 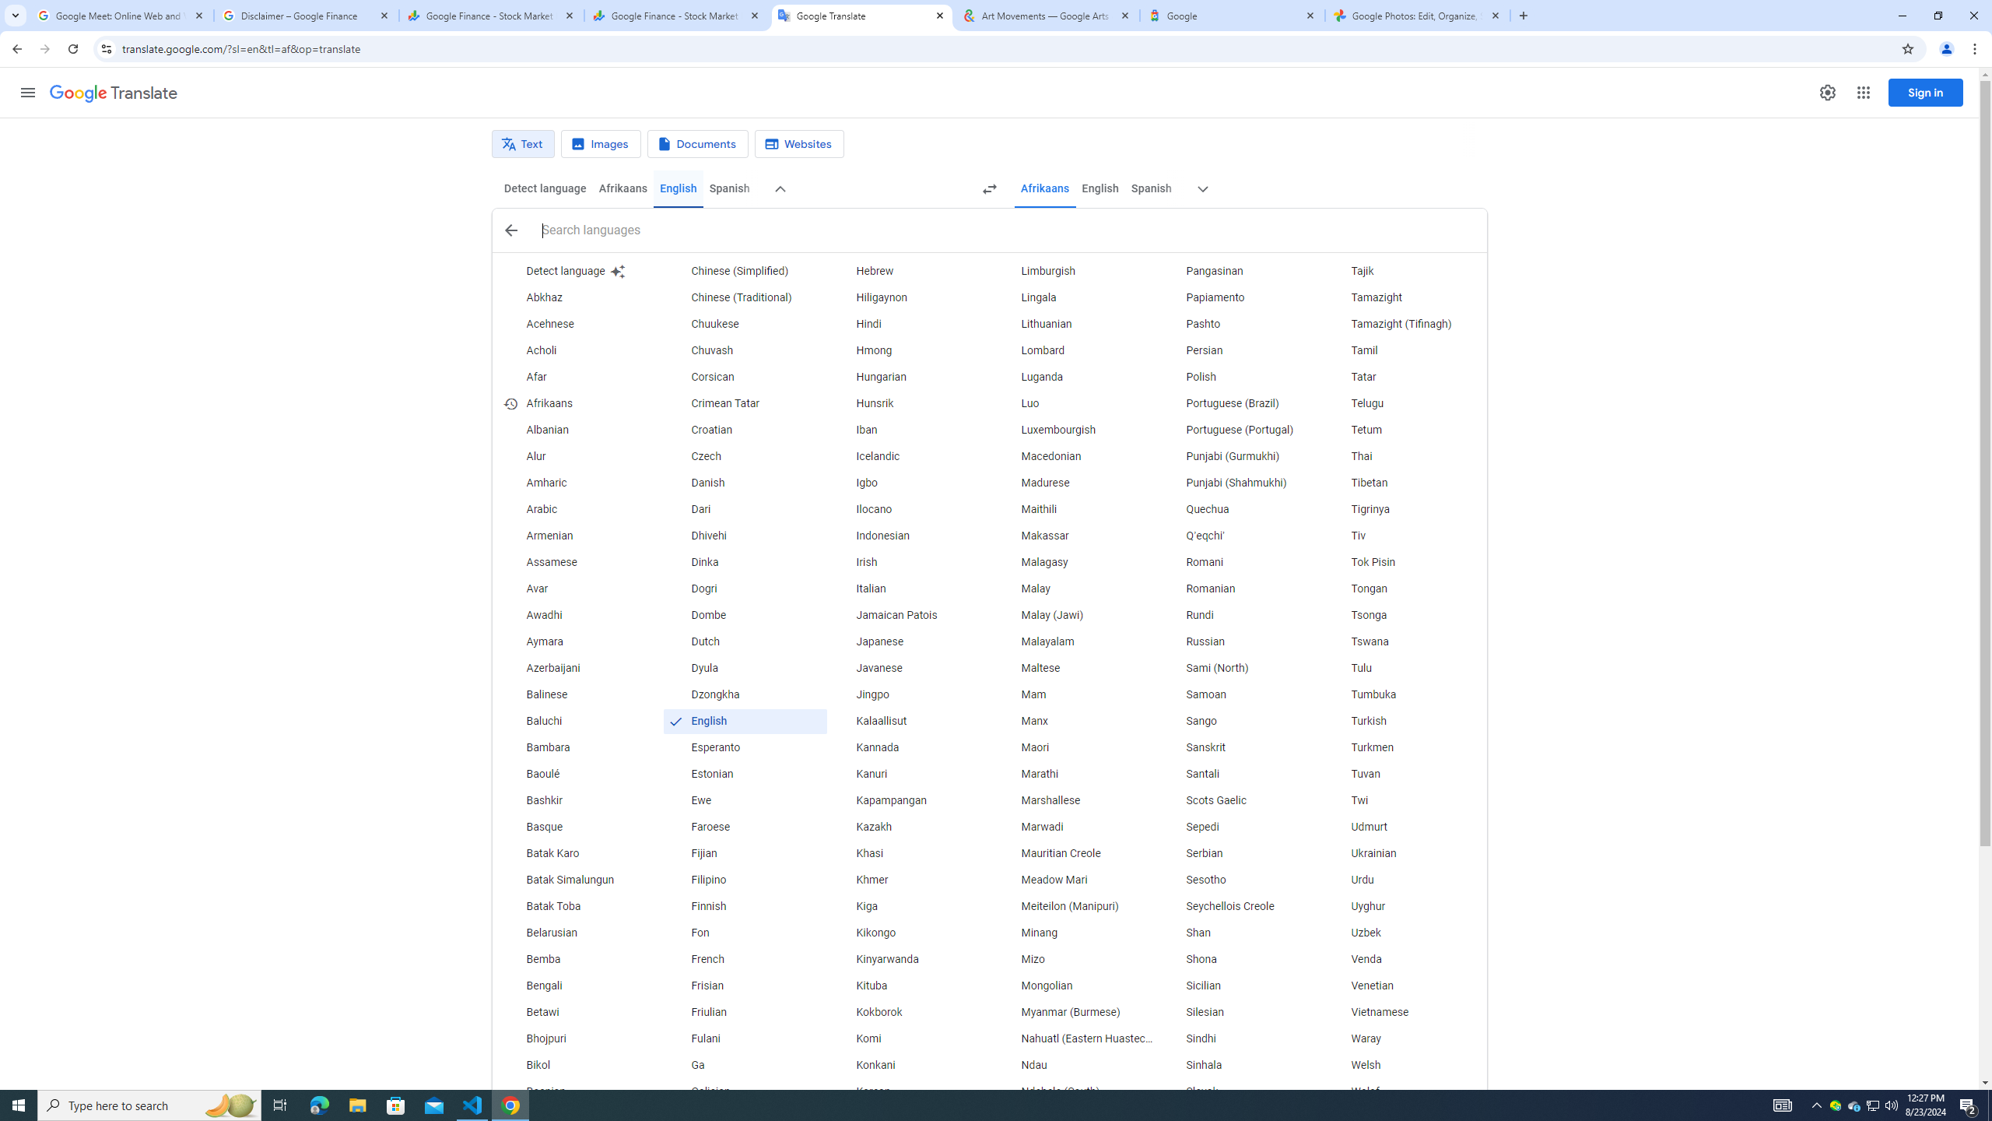 I want to click on Fijian, so click(x=745, y=854).